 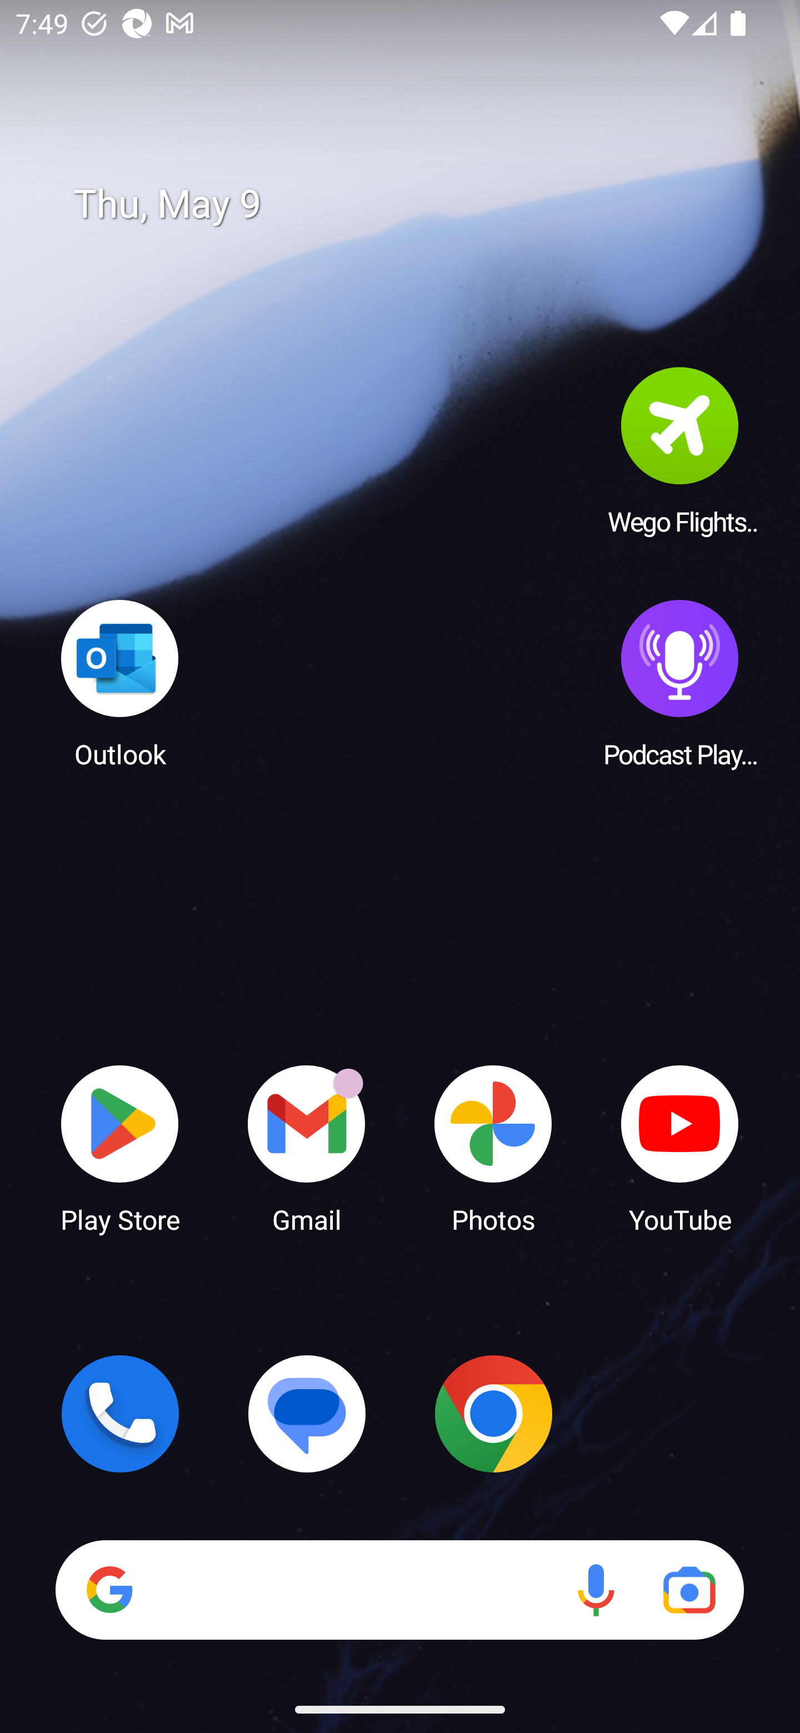 I want to click on Outlook, so click(x=120, y=683).